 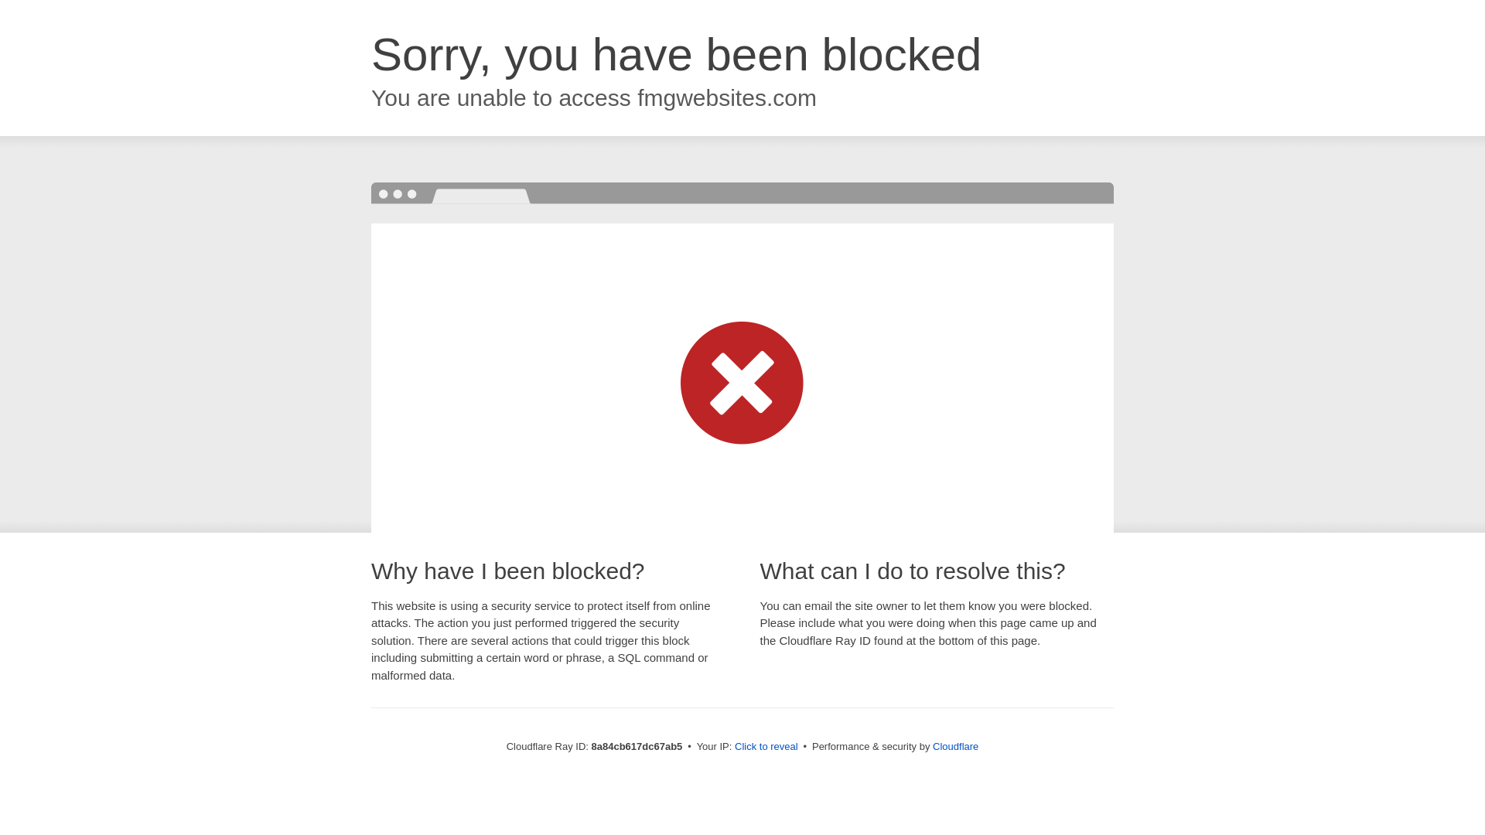 I want to click on Cloudflare, so click(x=955, y=746).